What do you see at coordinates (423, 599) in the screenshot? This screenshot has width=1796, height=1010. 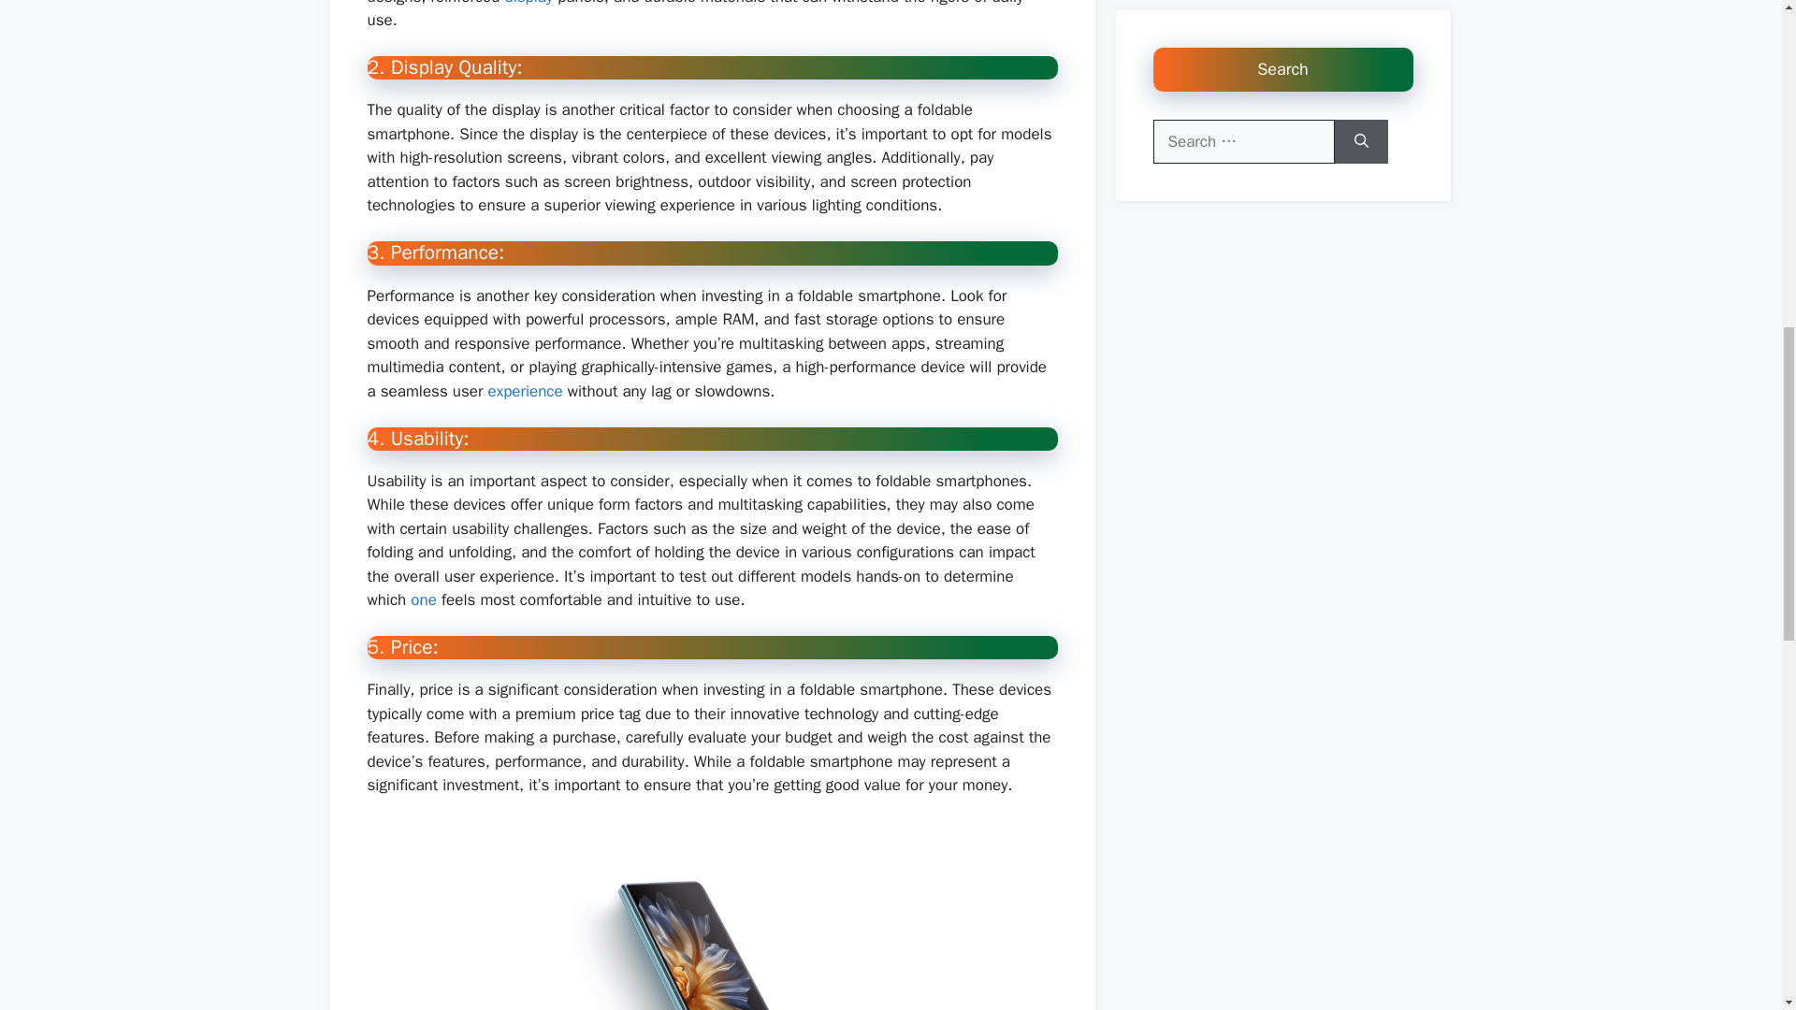 I see `one` at bounding box center [423, 599].